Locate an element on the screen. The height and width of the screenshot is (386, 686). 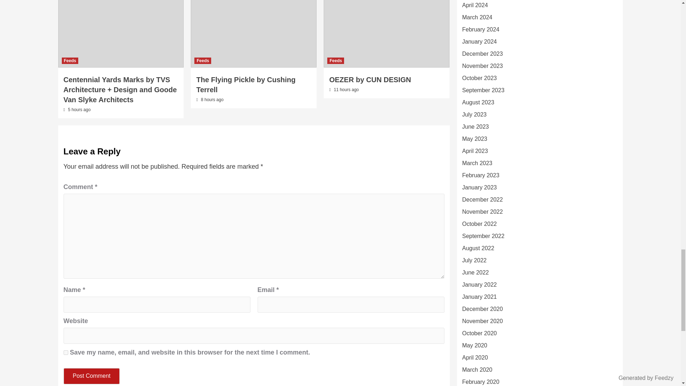
Post Comment is located at coordinates (92, 376).